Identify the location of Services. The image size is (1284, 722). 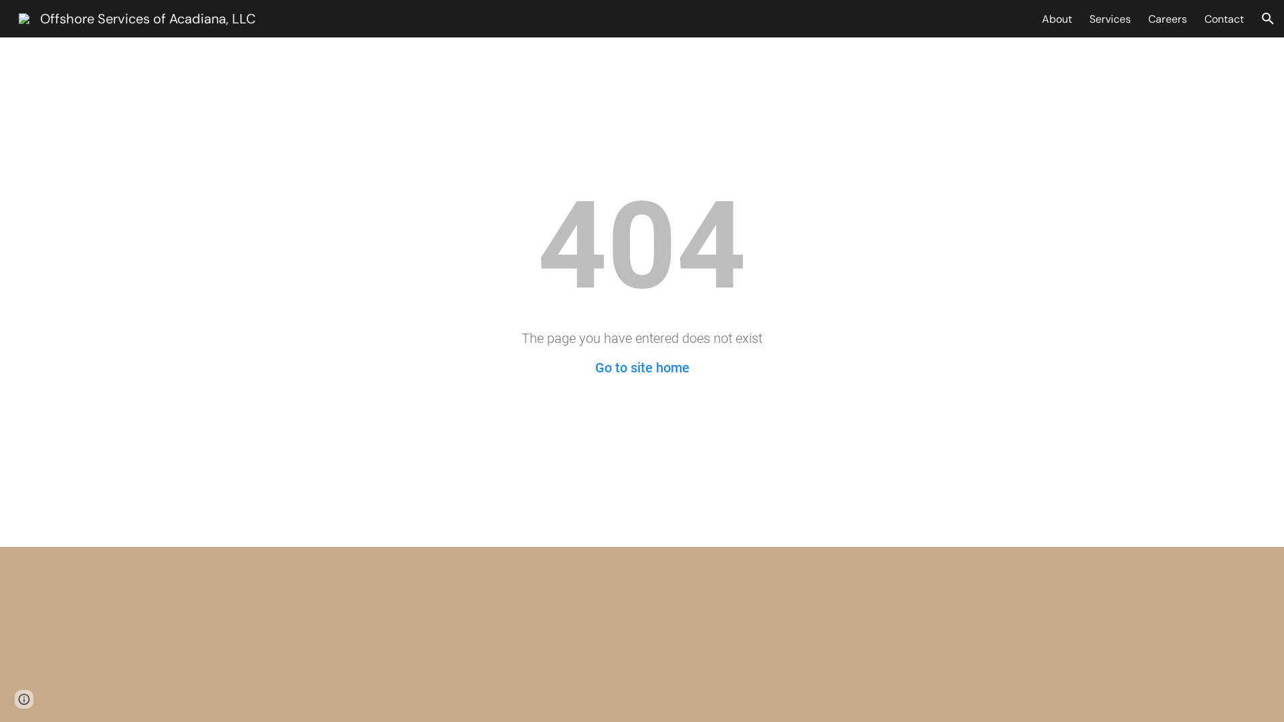
(1110, 19).